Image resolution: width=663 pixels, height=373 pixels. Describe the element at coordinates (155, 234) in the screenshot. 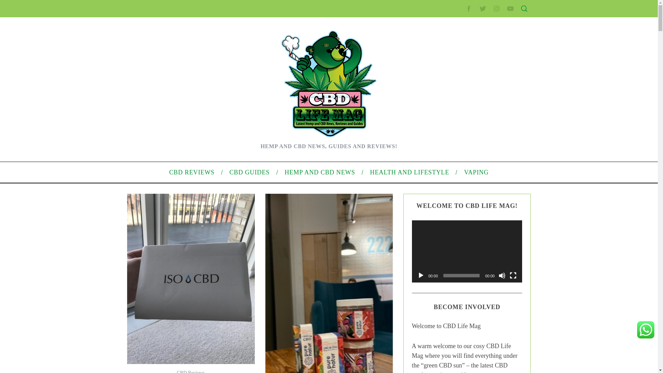

I see `Am Joy` at that location.